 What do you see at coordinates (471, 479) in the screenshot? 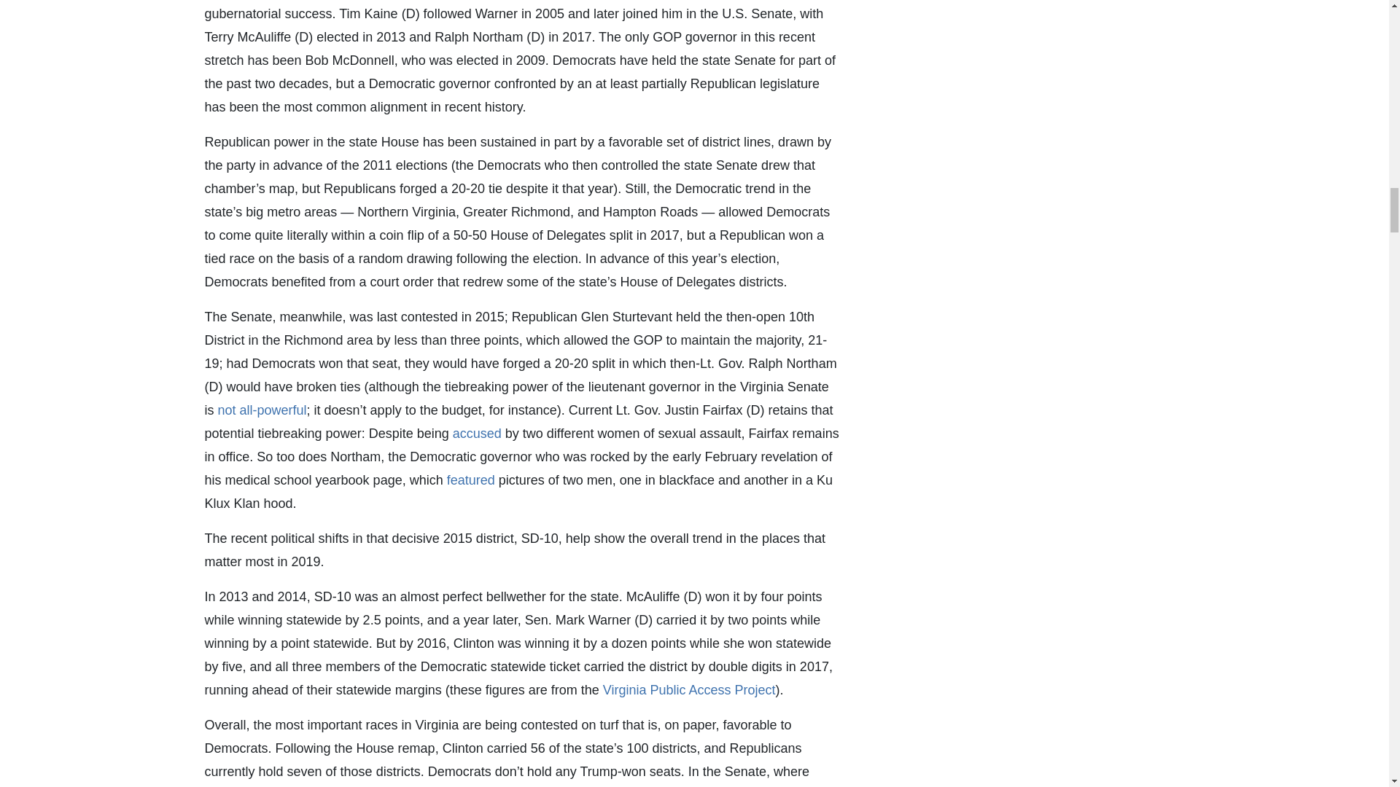
I see `featured` at bounding box center [471, 479].